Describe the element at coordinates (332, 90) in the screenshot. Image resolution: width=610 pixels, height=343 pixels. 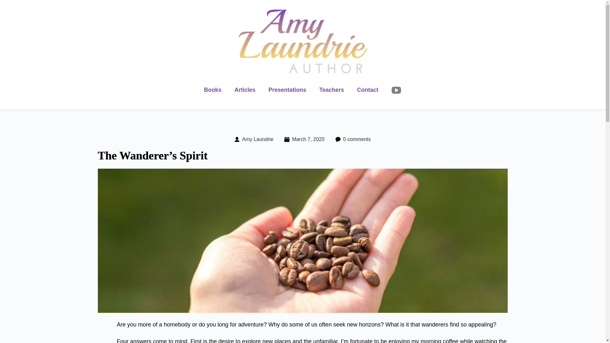
I see `Teachers` at that location.